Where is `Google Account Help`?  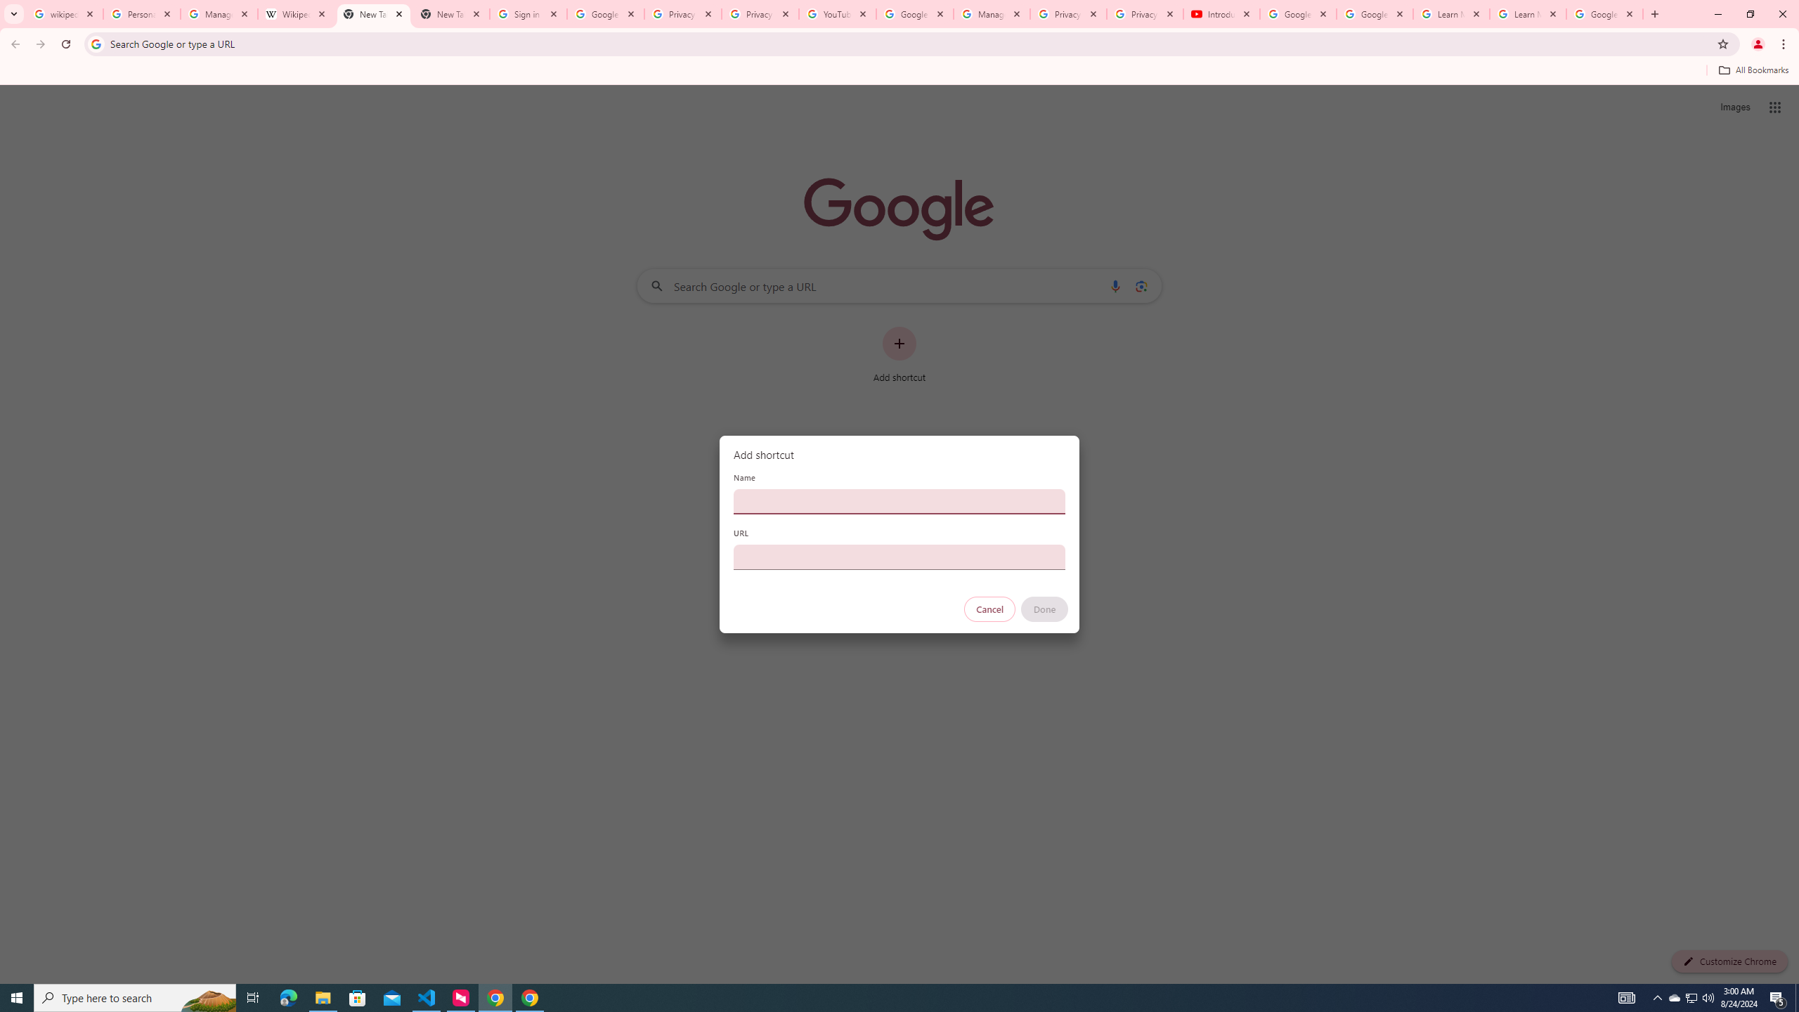
Google Account Help is located at coordinates (916, 14).